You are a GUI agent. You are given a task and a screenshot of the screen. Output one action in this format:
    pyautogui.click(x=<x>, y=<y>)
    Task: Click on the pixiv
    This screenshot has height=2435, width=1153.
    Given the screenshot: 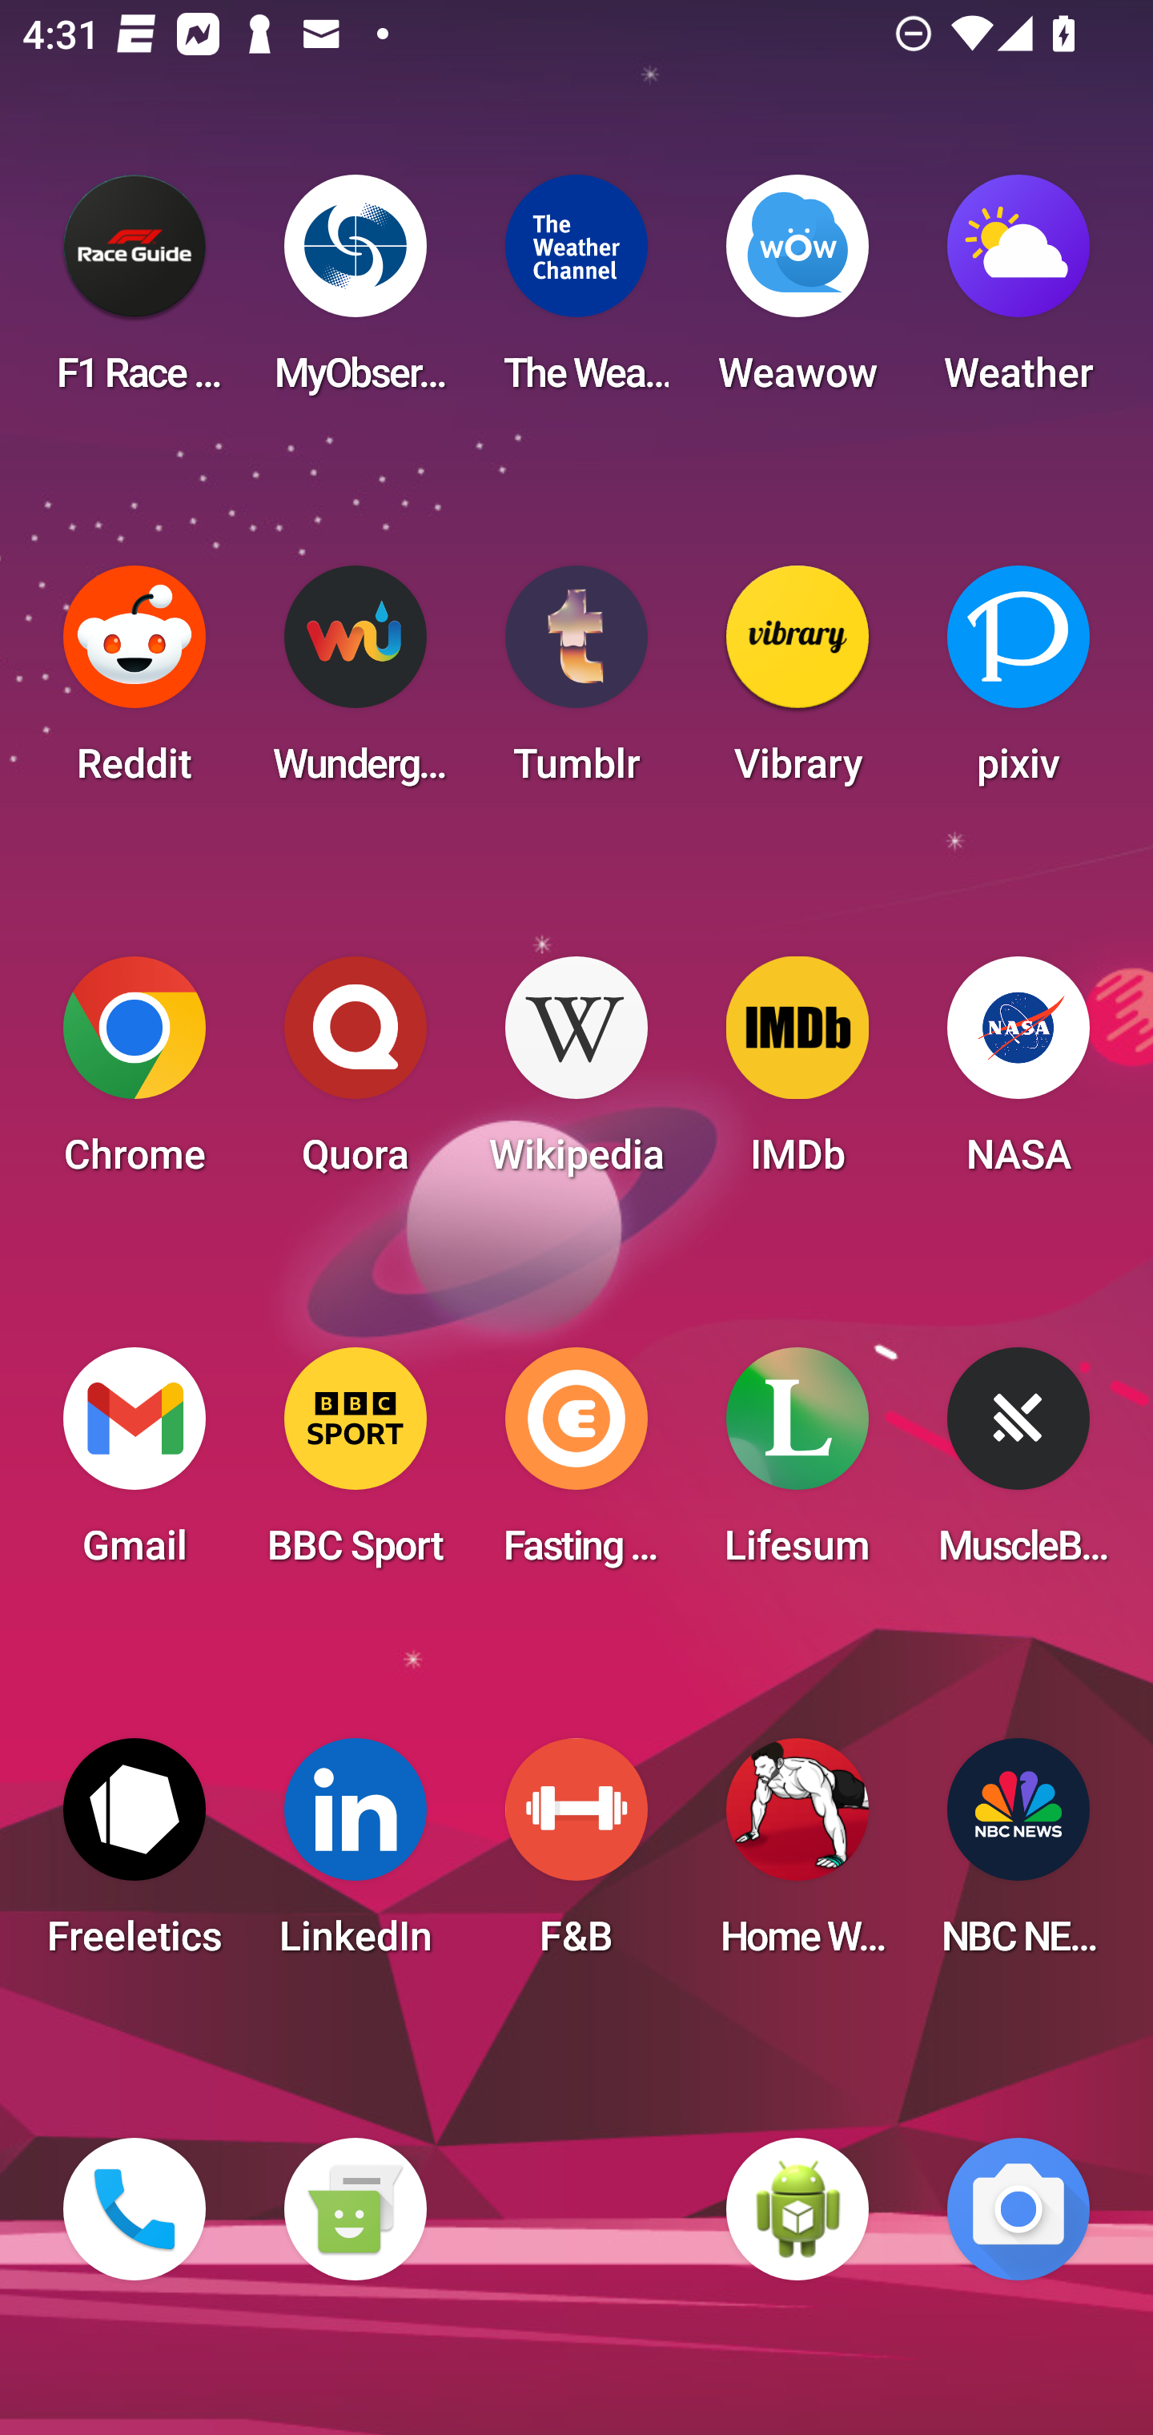 What is the action you would take?
    pyautogui.click(x=1018, y=684)
    